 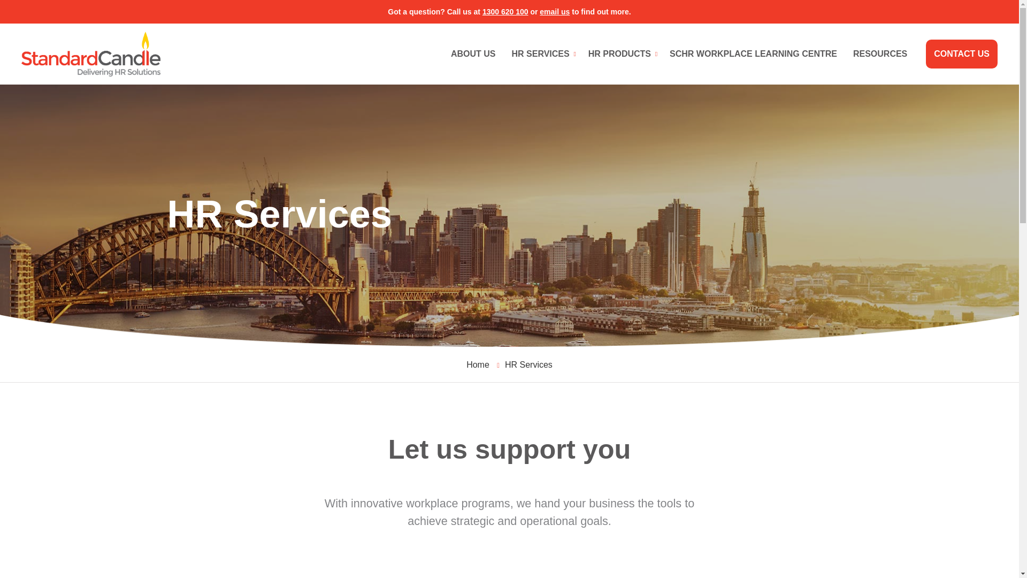 What do you see at coordinates (505, 12) in the screenshot?
I see `1300 620 100` at bounding box center [505, 12].